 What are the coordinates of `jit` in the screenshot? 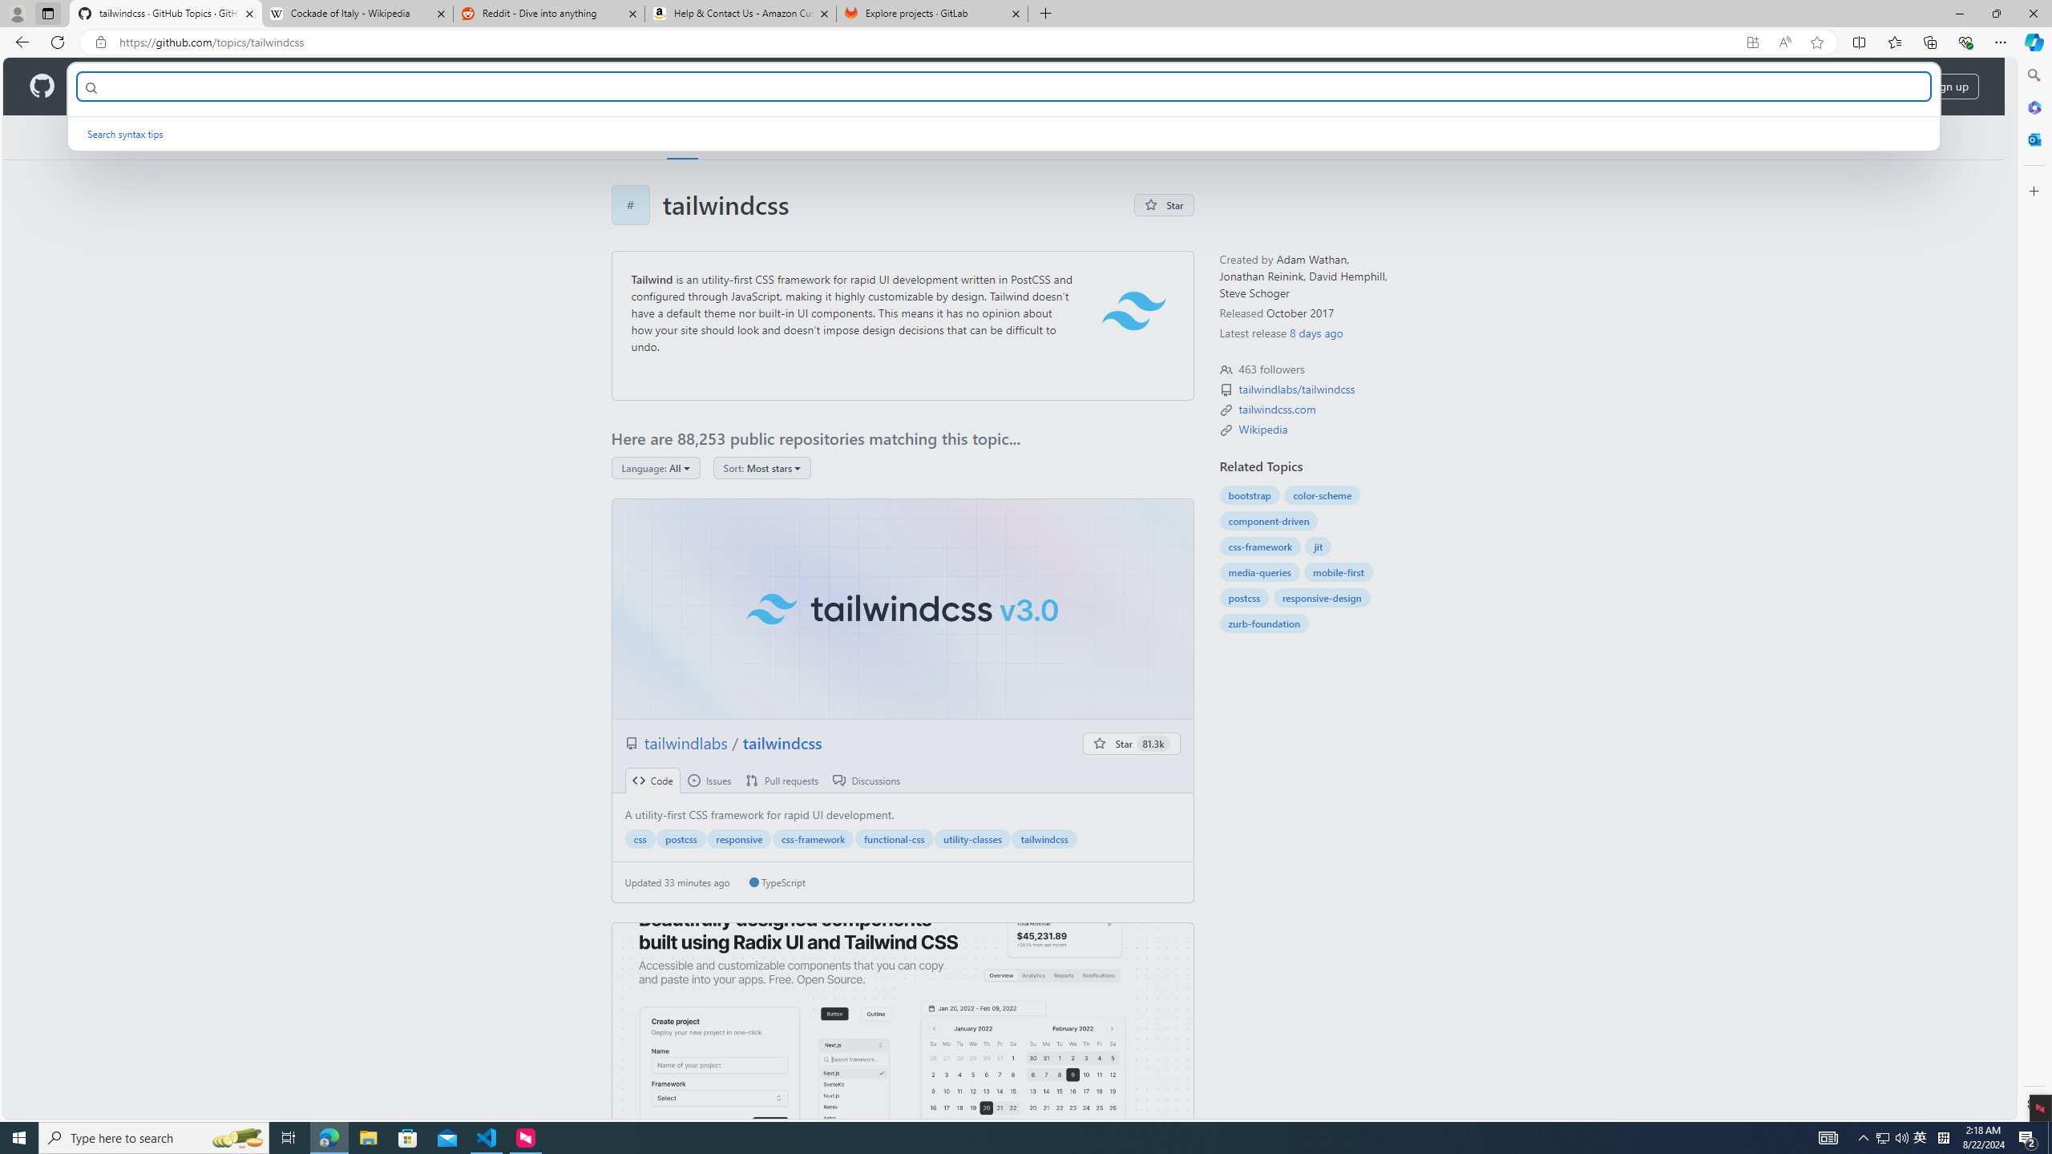 It's located at (1318, 547).